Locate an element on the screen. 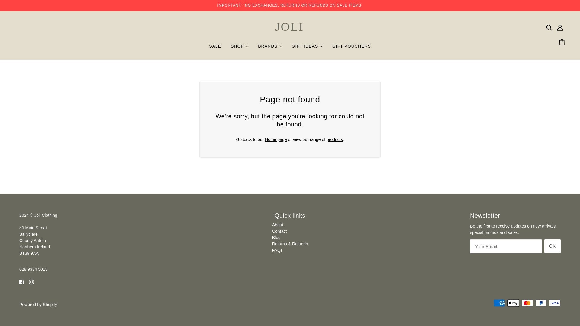  JoliClothing is located at coordinates (290, 33).